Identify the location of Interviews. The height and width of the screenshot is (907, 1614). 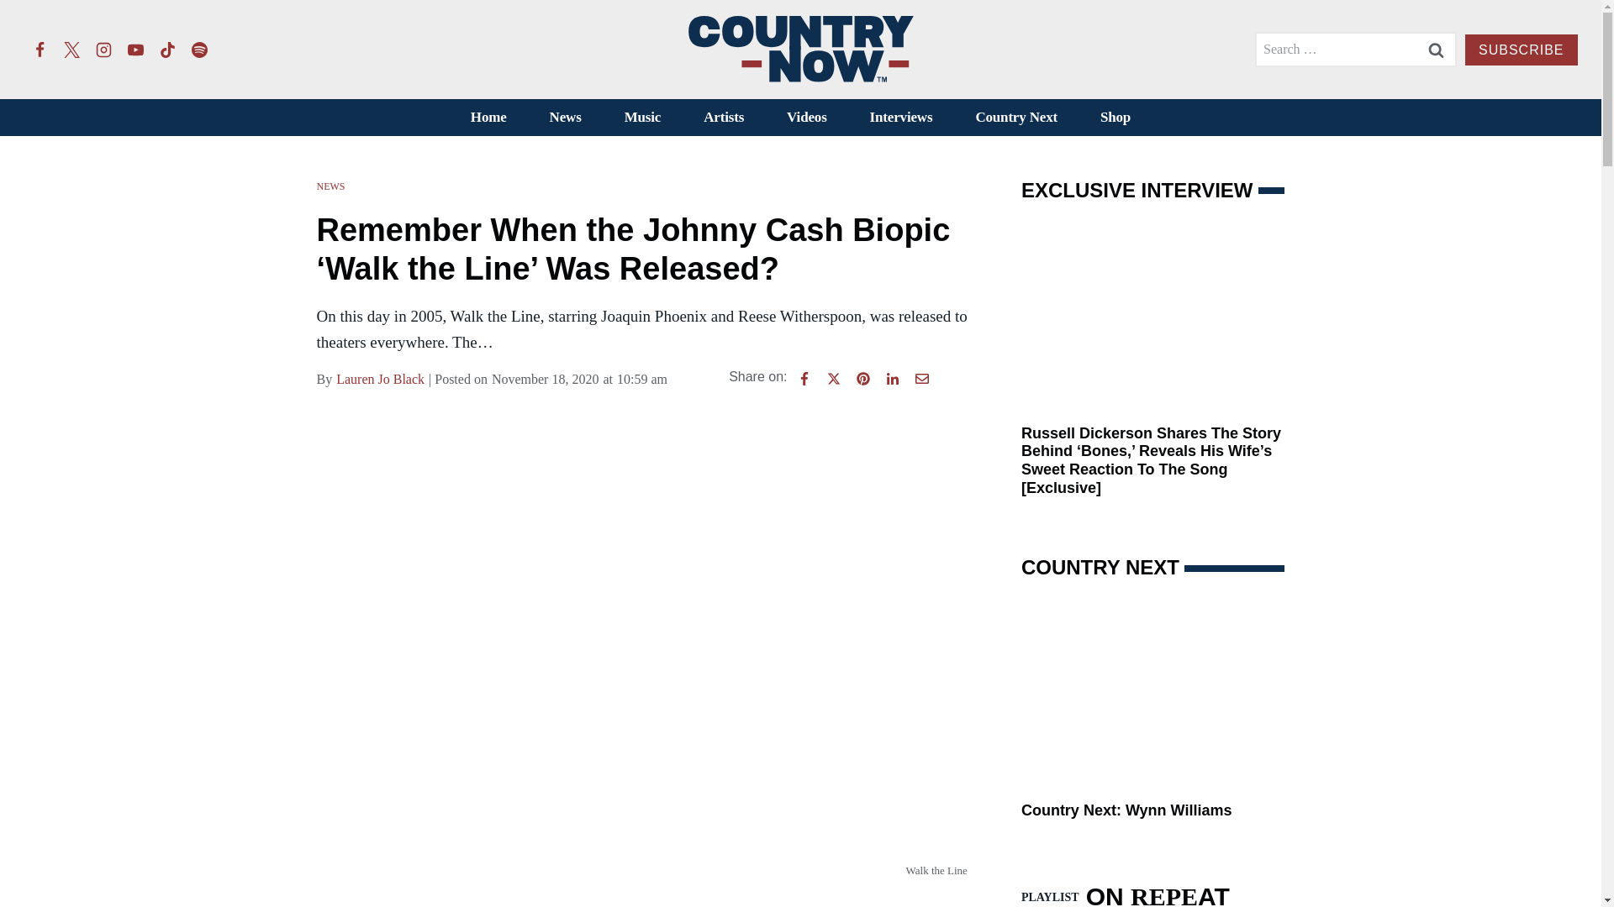
(901, 118).